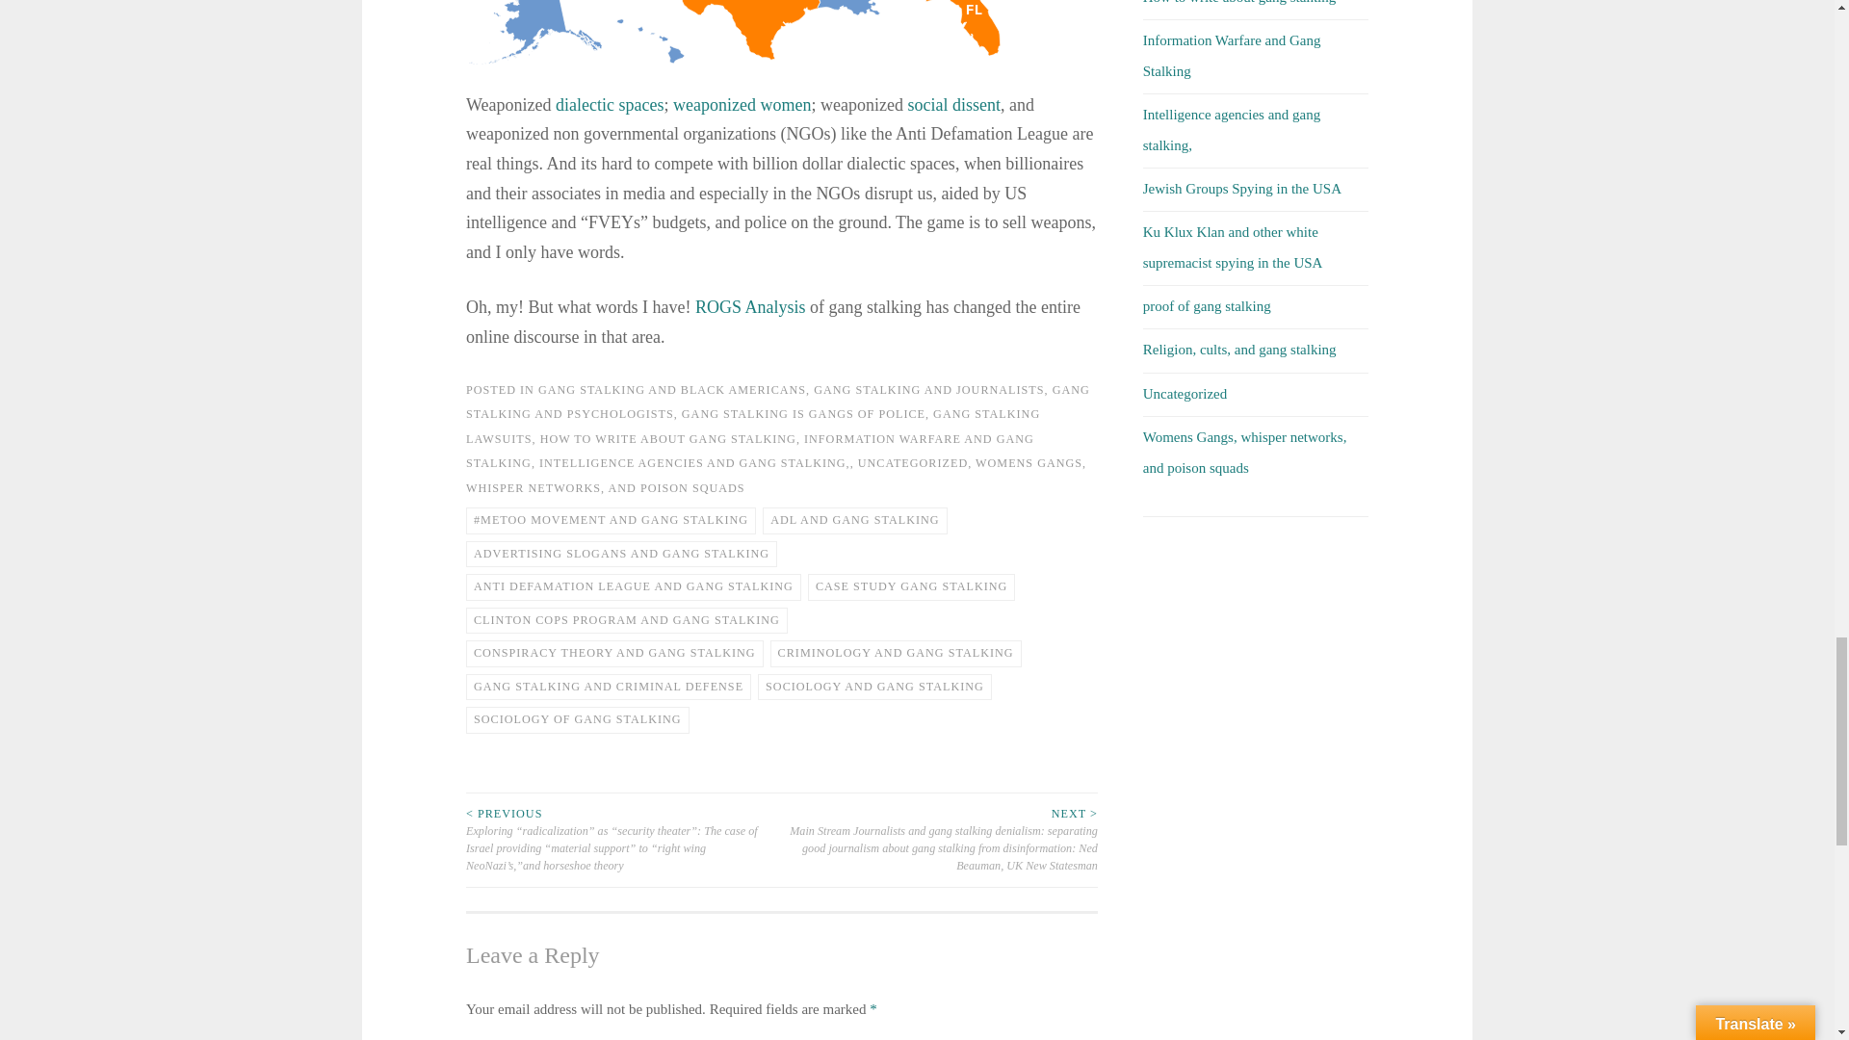 This screenshot has height=1040, width=1849. What do you see at coordinates (610, 104) in the screenshot?
I see `dialectic spaces` at bounding box center [610, 104].